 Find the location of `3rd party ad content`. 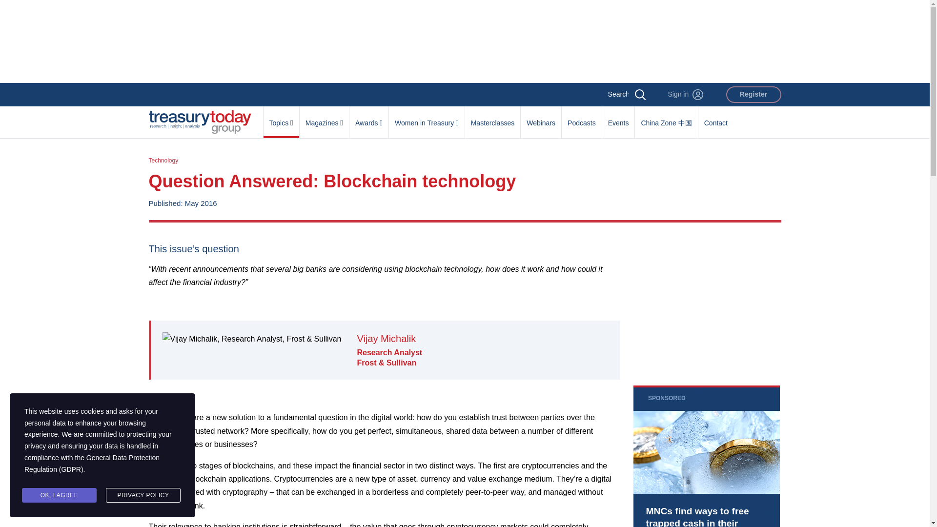

3rd party ad content is located at coordinates (464, 41).